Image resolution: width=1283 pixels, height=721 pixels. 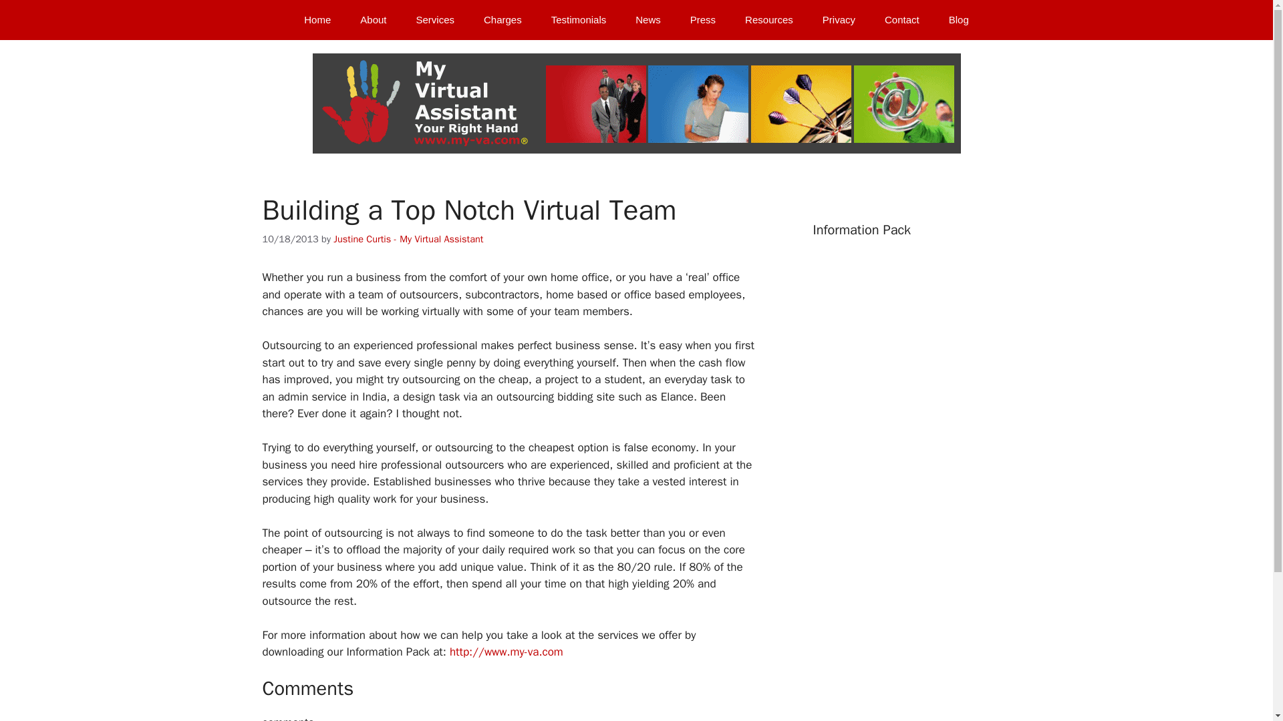 I want to click on My Virtual Assistant Recommended Resources, so click(x=768, y=20).